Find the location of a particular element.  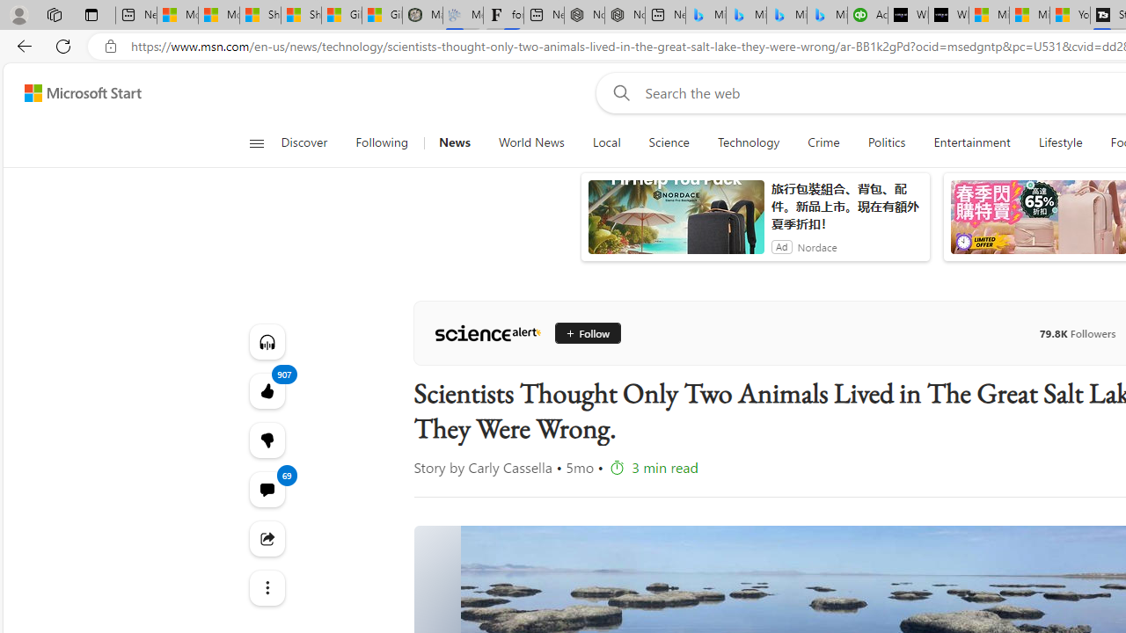

View comments 69 Comment is located at coordinates (266, 489).